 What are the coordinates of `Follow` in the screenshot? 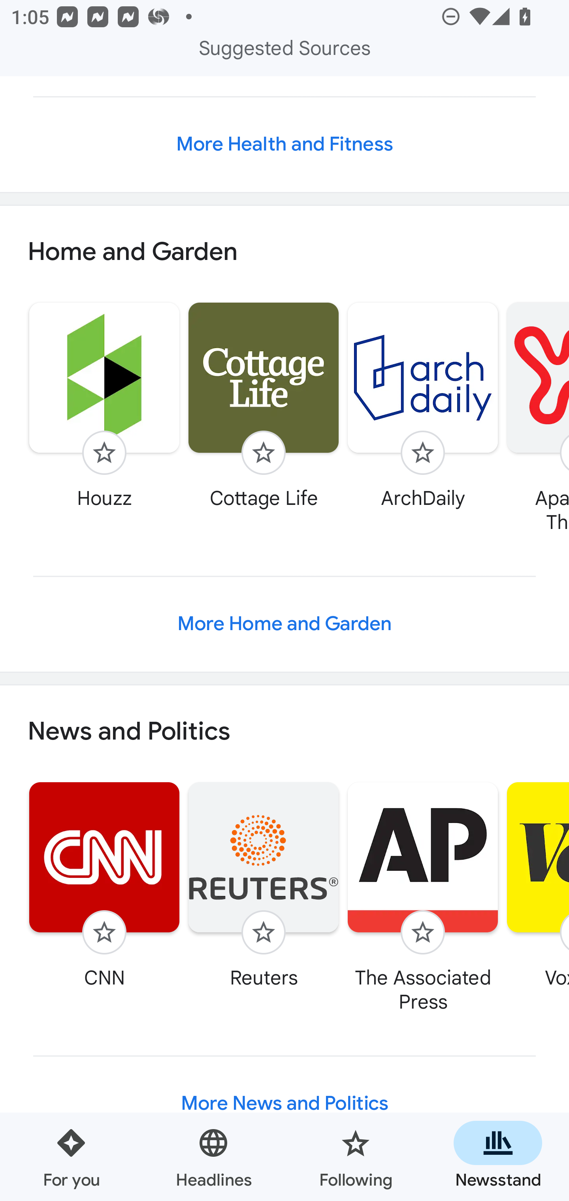 It's located at (263, 453).